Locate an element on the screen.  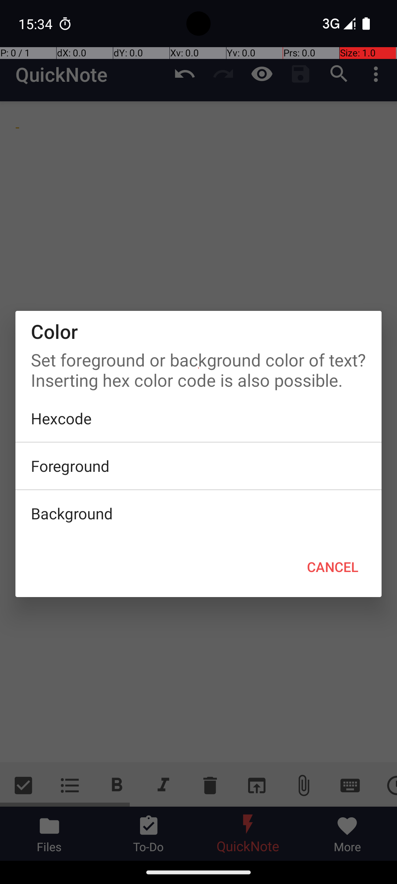
Hexcode is located at coordinates (198, 418).